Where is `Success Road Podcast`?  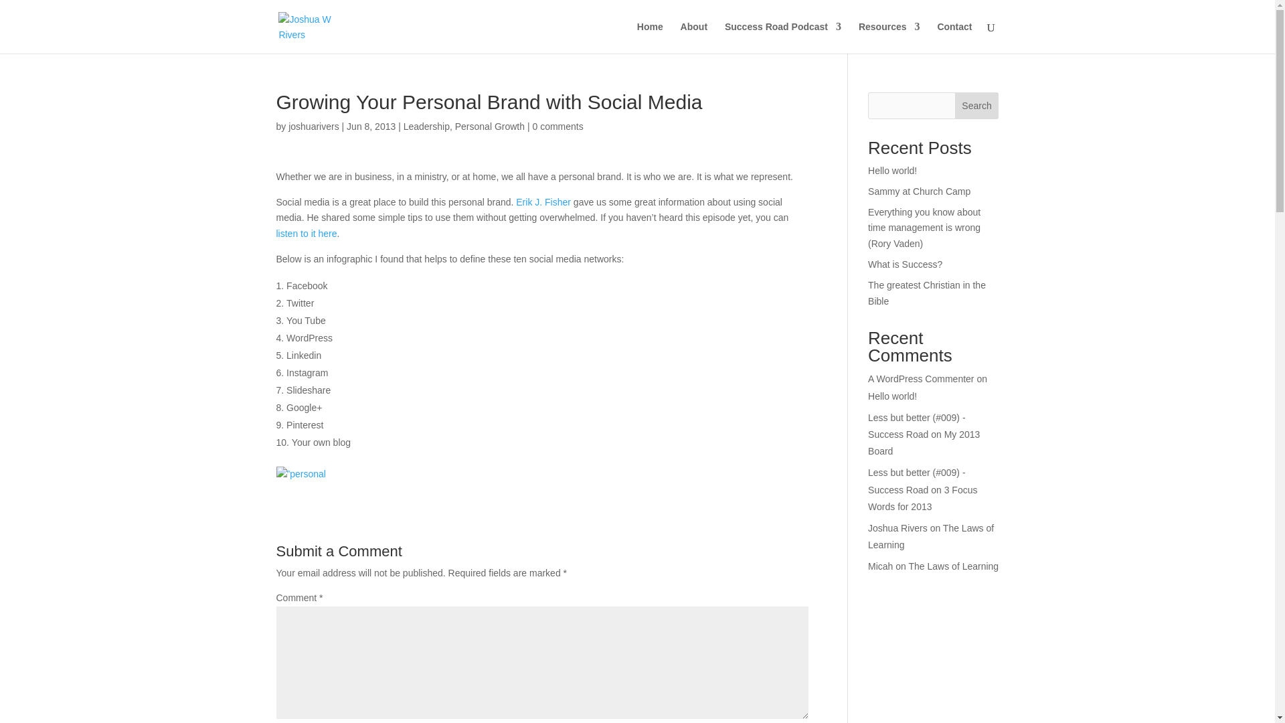 Success Road Podcast is located at coordinates (783, 37).